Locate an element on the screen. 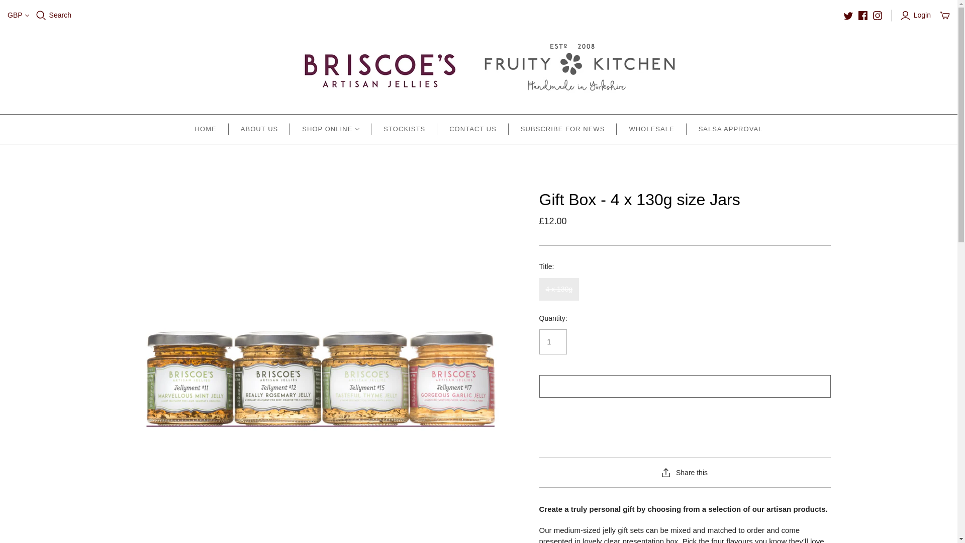 The width and height of the screenshot is (965, 543). CONTACT US is located at coordinates (472, 129).